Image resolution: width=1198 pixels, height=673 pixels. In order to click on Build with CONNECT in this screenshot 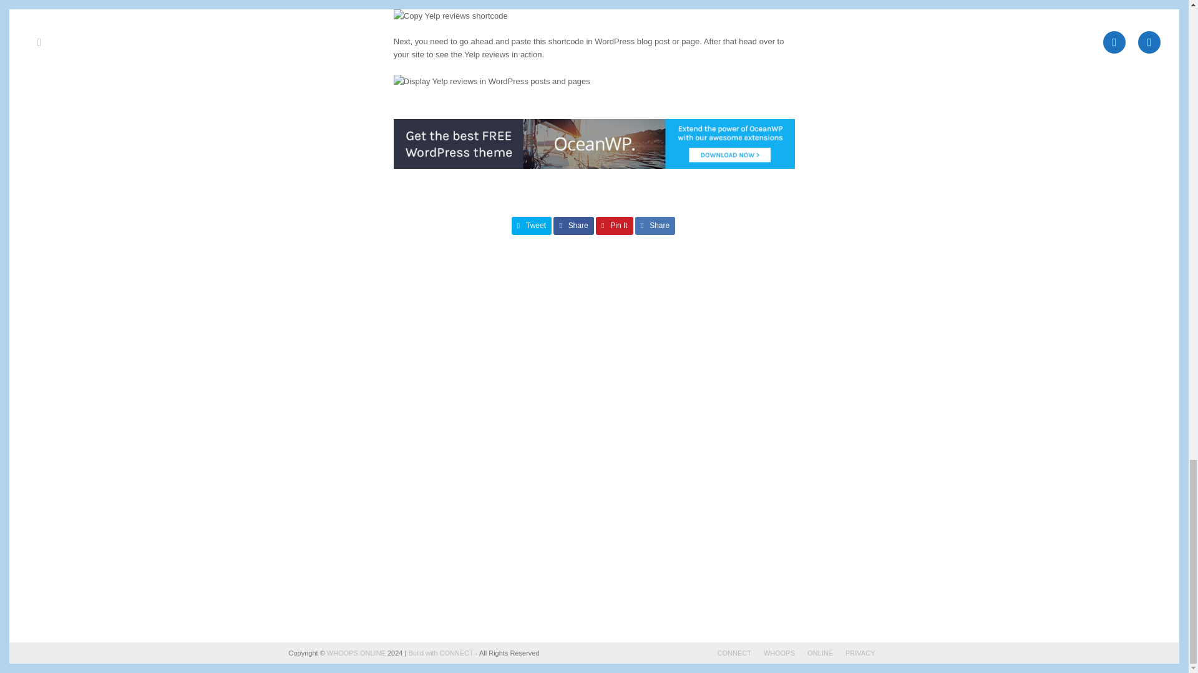, I will do `click(441, 653)`.